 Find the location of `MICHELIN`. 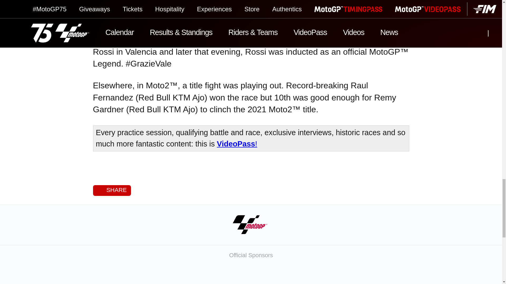

MICHELIN is located at coordinates (223, 273).